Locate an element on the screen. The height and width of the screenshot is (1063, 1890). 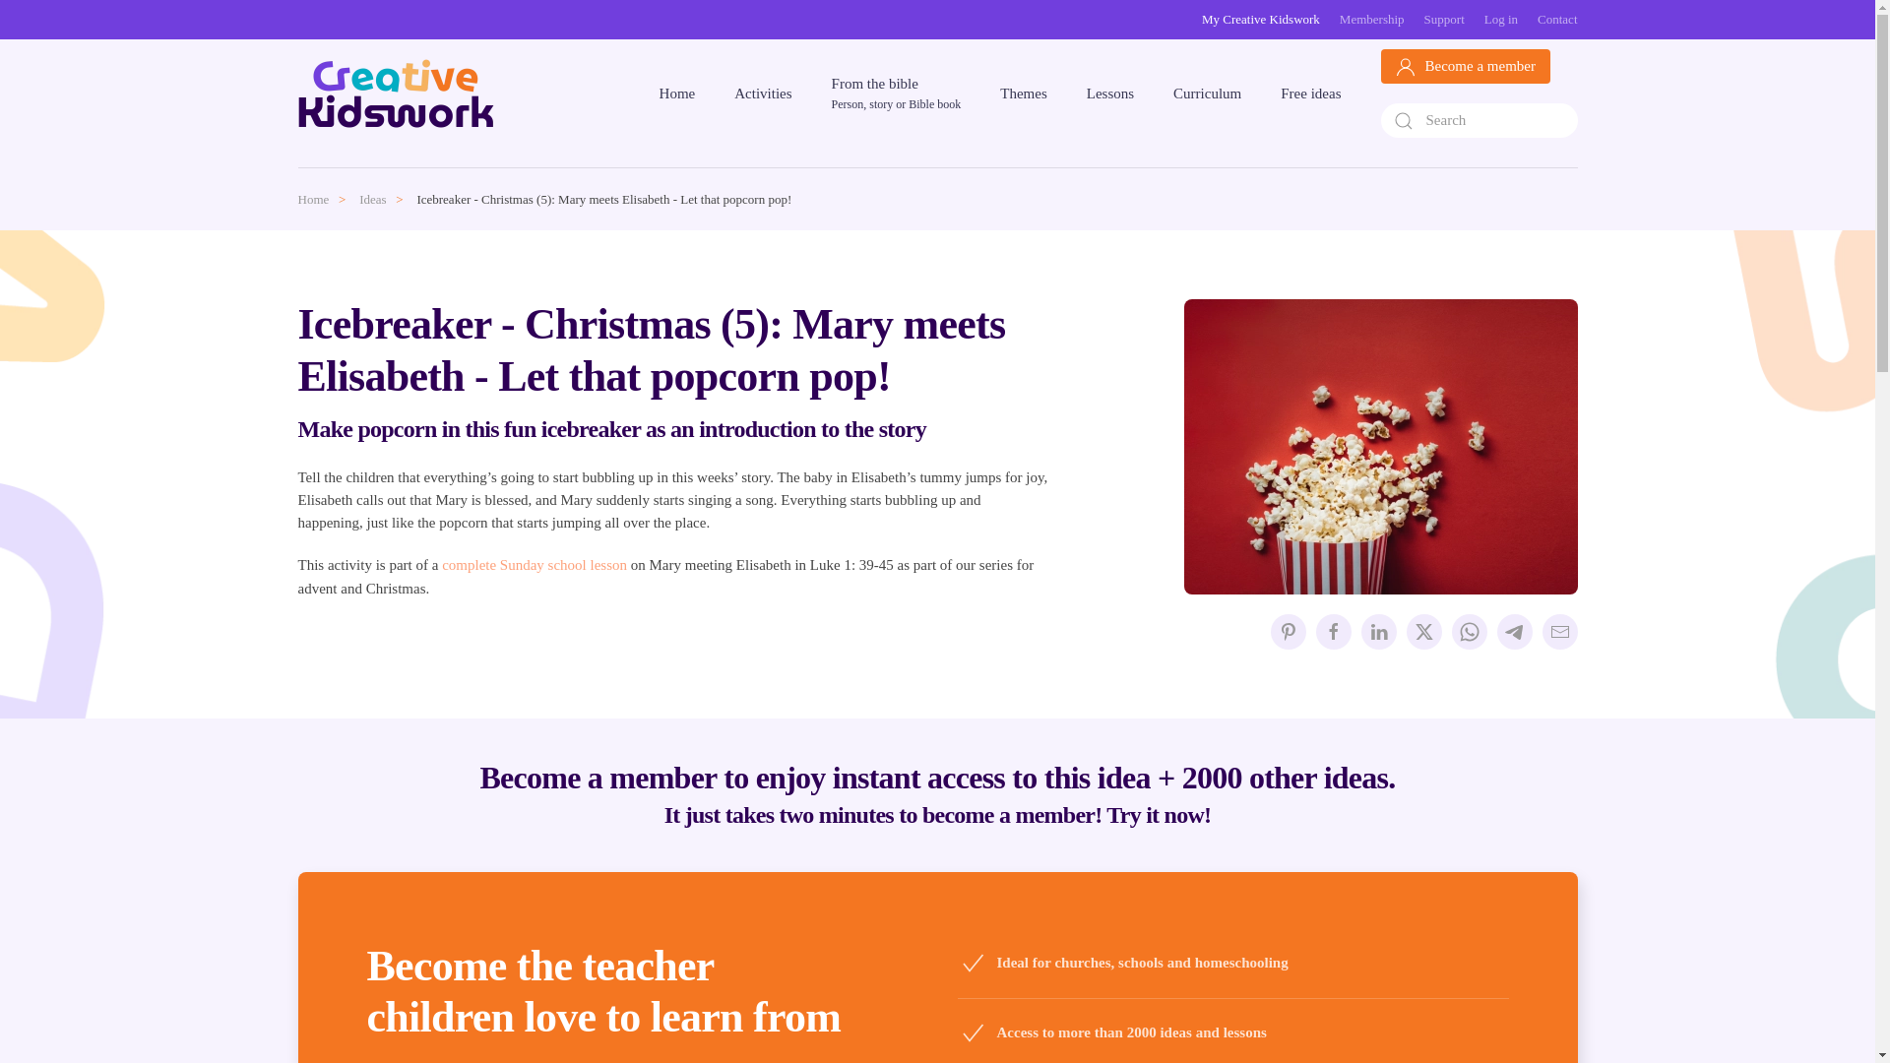
Pin dit item is located at coordinates (1288, 632).